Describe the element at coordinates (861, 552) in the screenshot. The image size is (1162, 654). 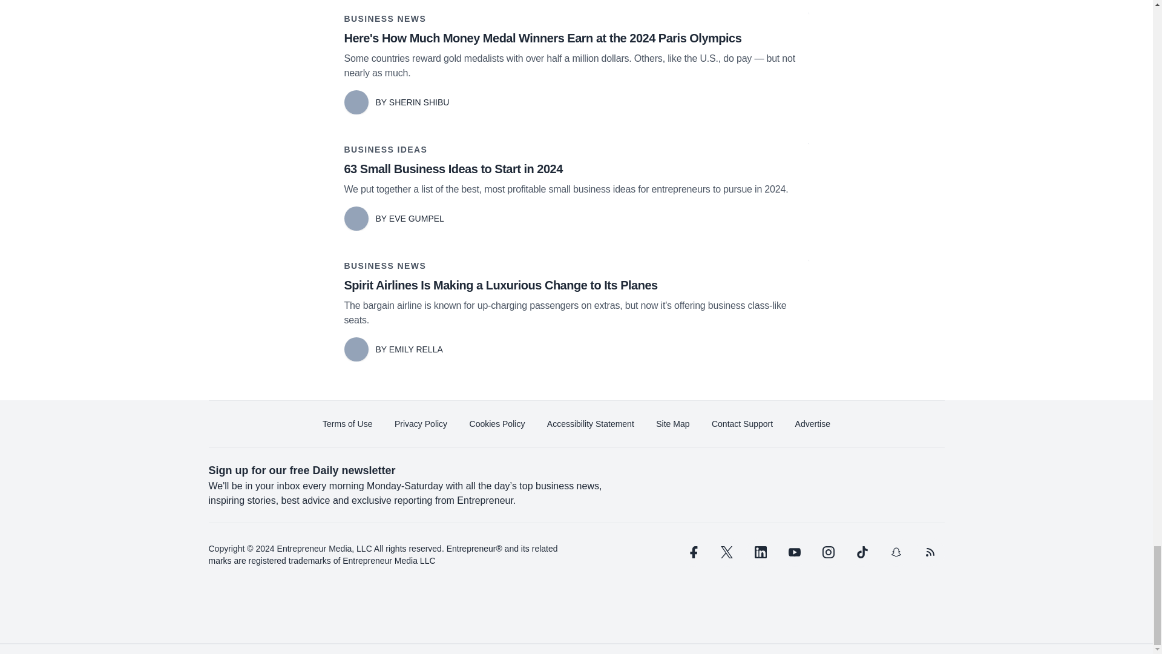
I see `tiktok` at that location.